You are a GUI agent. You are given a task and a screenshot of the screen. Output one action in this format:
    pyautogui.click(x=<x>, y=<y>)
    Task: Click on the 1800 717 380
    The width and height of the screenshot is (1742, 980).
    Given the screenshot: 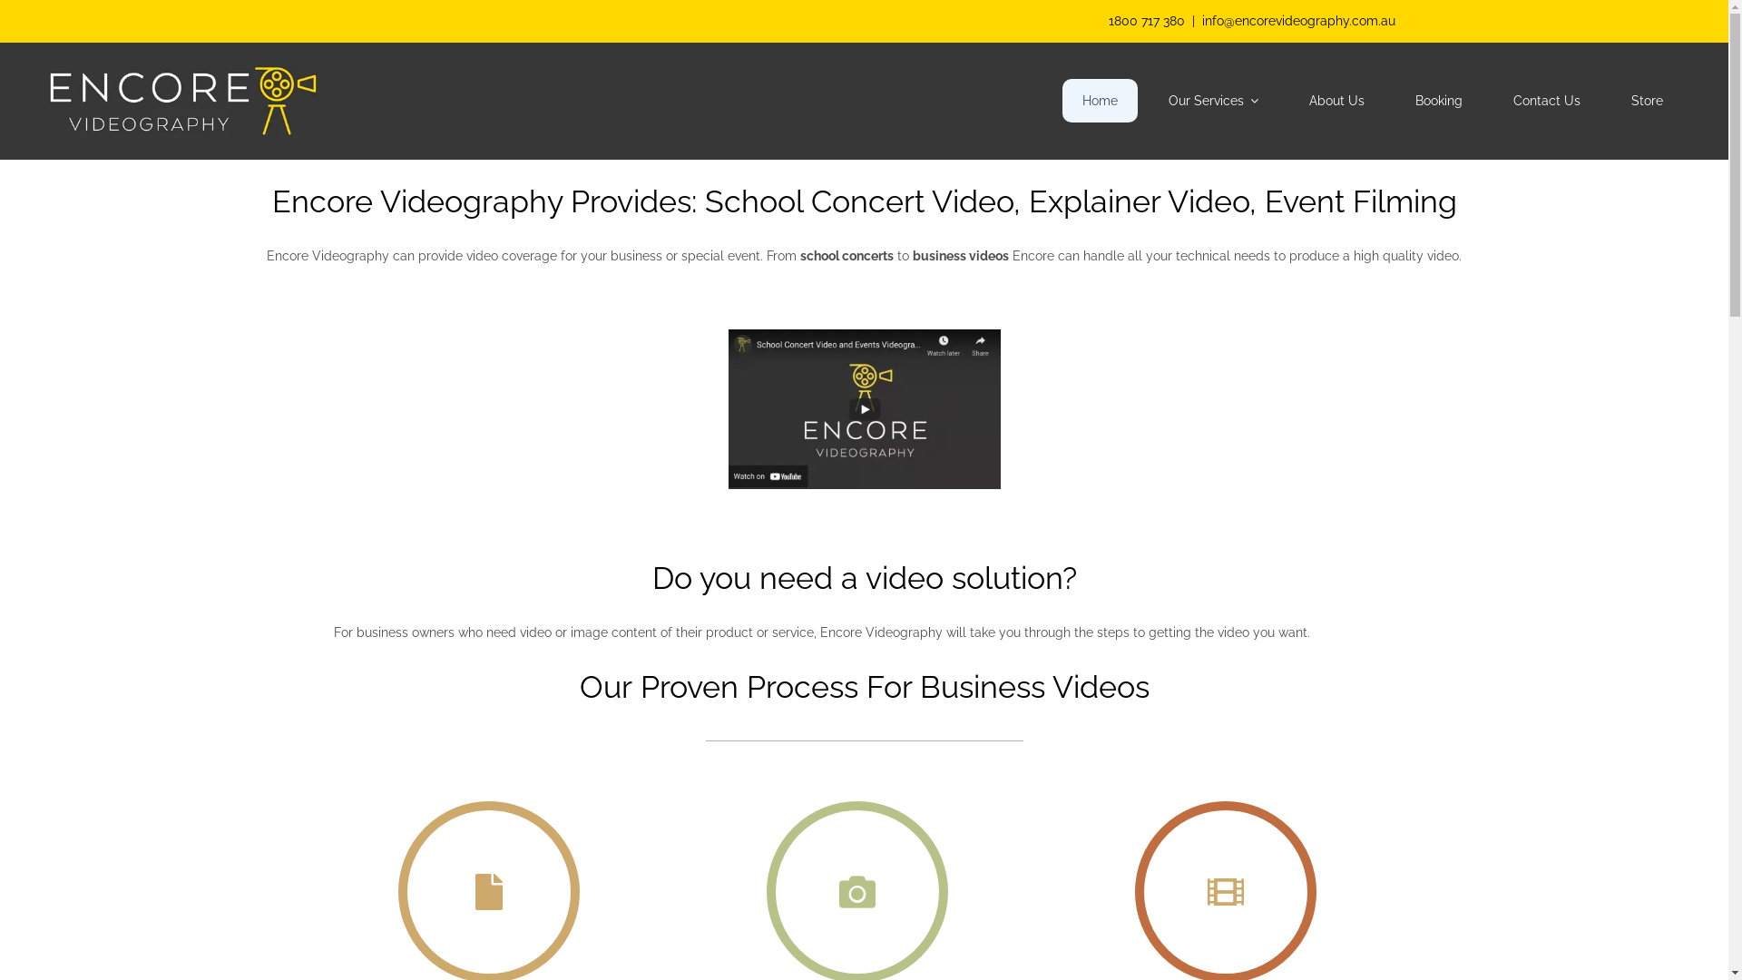 What is the action you would take?
    pyautogui.click(x=1147, y=22)
    